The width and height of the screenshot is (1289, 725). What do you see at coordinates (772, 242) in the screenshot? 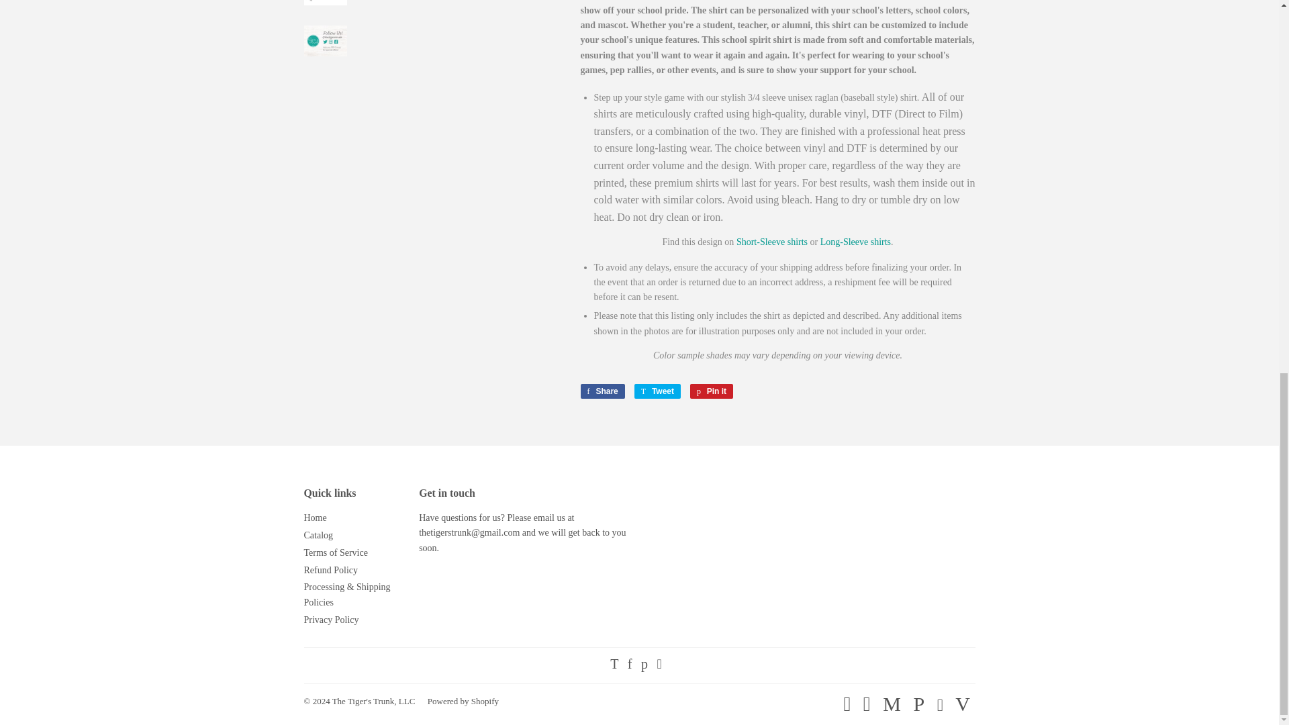
I see `Team Spirit short-sleeve shirt` at bounding box center [772, 242].